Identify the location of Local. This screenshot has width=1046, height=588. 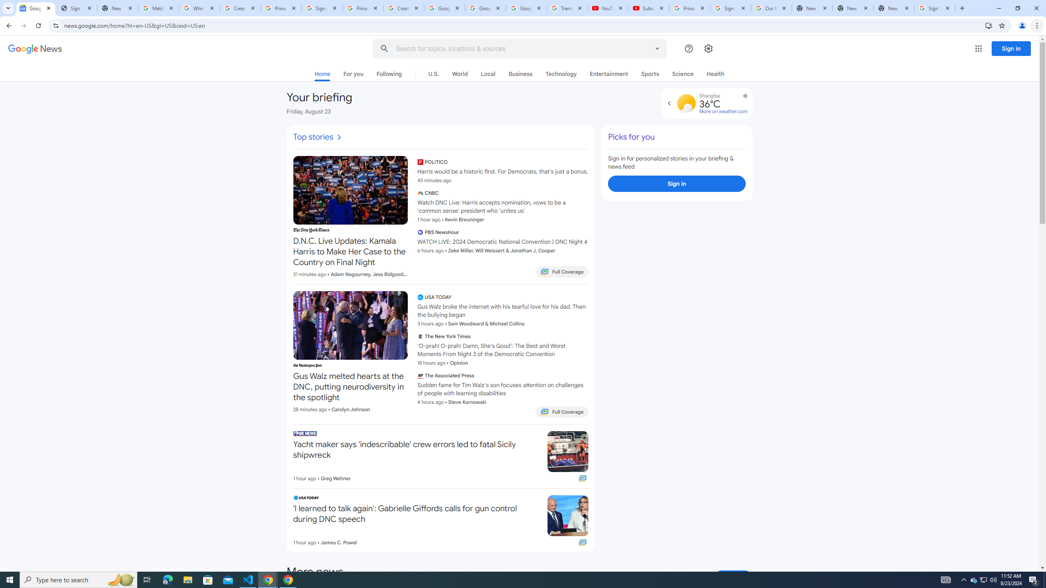
(488, 73).